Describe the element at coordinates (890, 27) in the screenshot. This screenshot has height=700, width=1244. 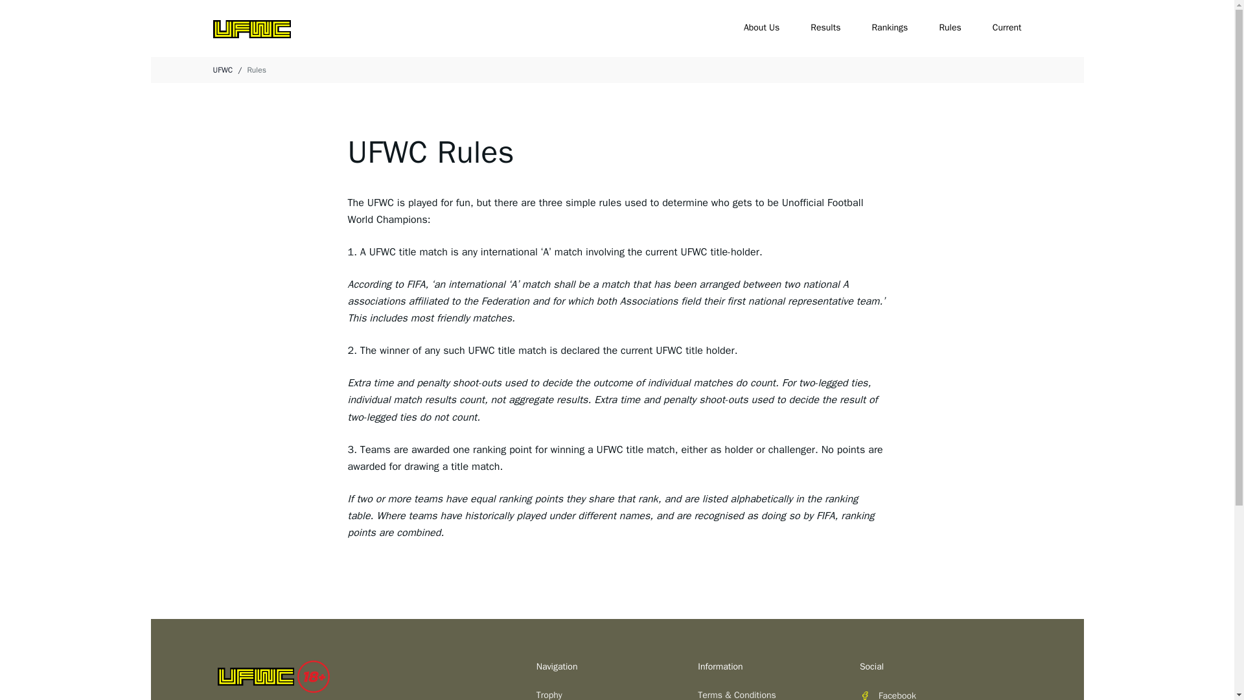
I see `Rankings` at that location.